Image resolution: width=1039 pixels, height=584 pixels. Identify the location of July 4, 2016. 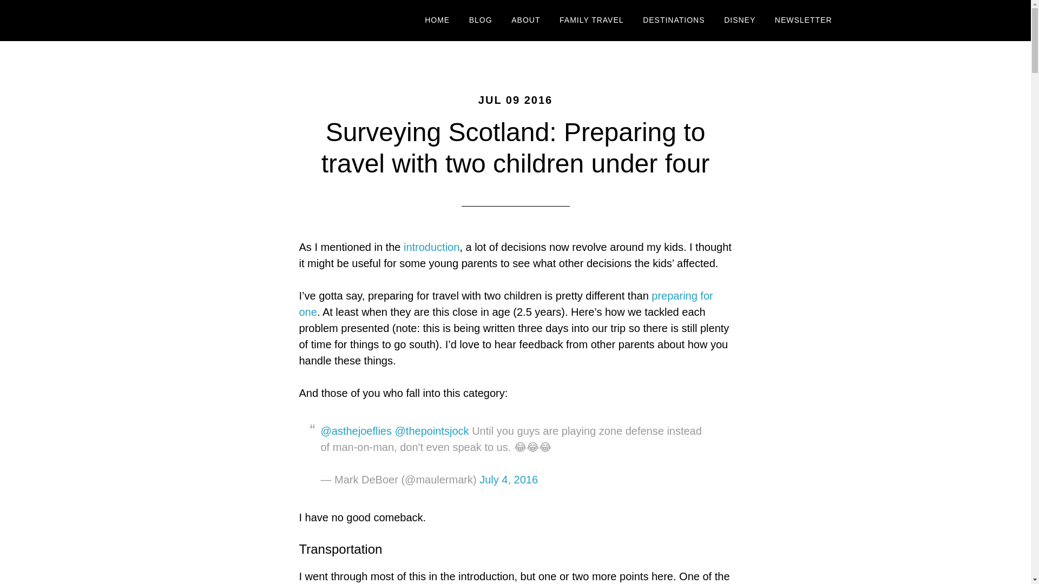
(509, 479).